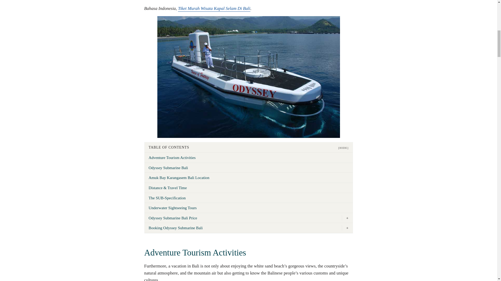  What do you see at coordinates (248, 168) in the screenshot?
I see `Odyssey Submarine Bali` at bounding box center [248, 168].